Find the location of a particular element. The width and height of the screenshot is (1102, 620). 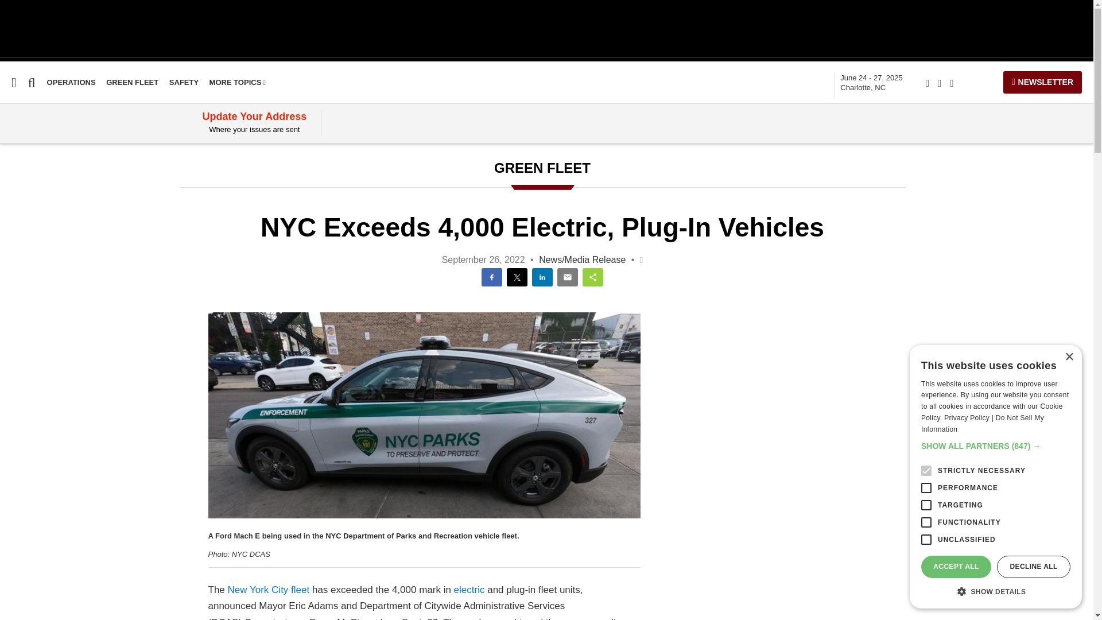

Police is located at coordinates (13, 266).